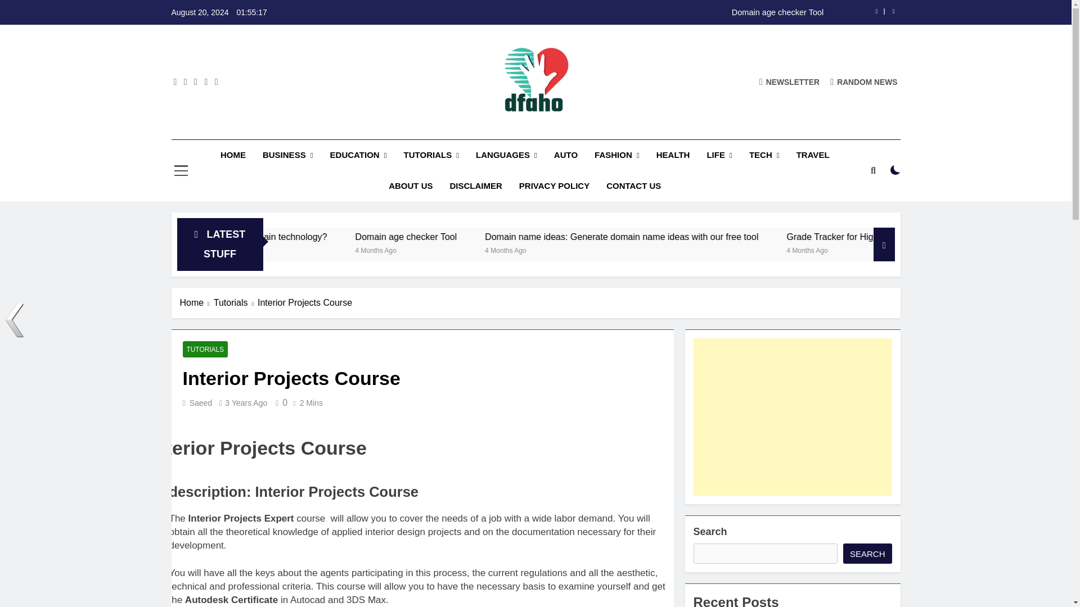 The image size is (1080, 607). What do you see at coordinates (394, 129) in the screenshot?
I see `Dfahos` at bounding box center [394, 129].